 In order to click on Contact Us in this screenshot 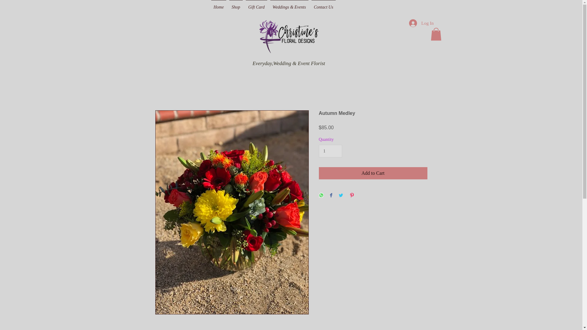, I will do `click(323, 5)`.